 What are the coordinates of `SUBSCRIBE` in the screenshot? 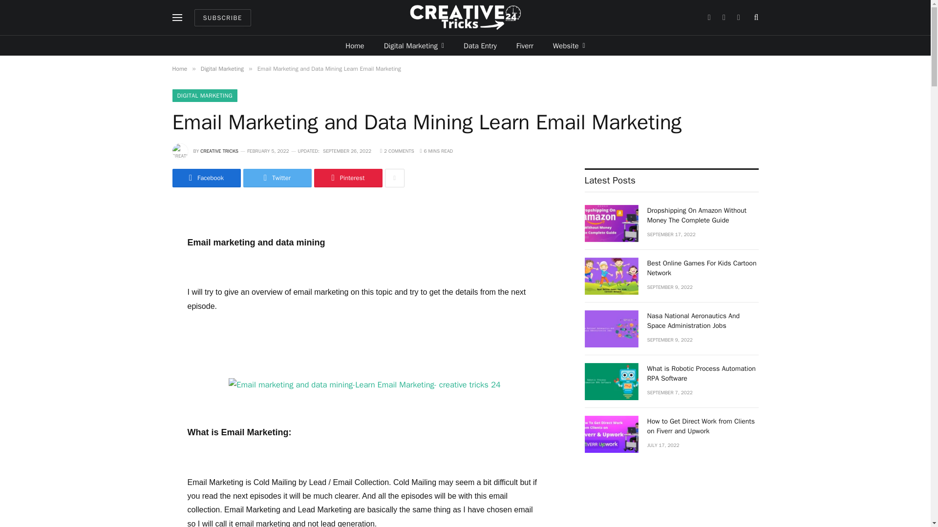 It's located at (223, 17).